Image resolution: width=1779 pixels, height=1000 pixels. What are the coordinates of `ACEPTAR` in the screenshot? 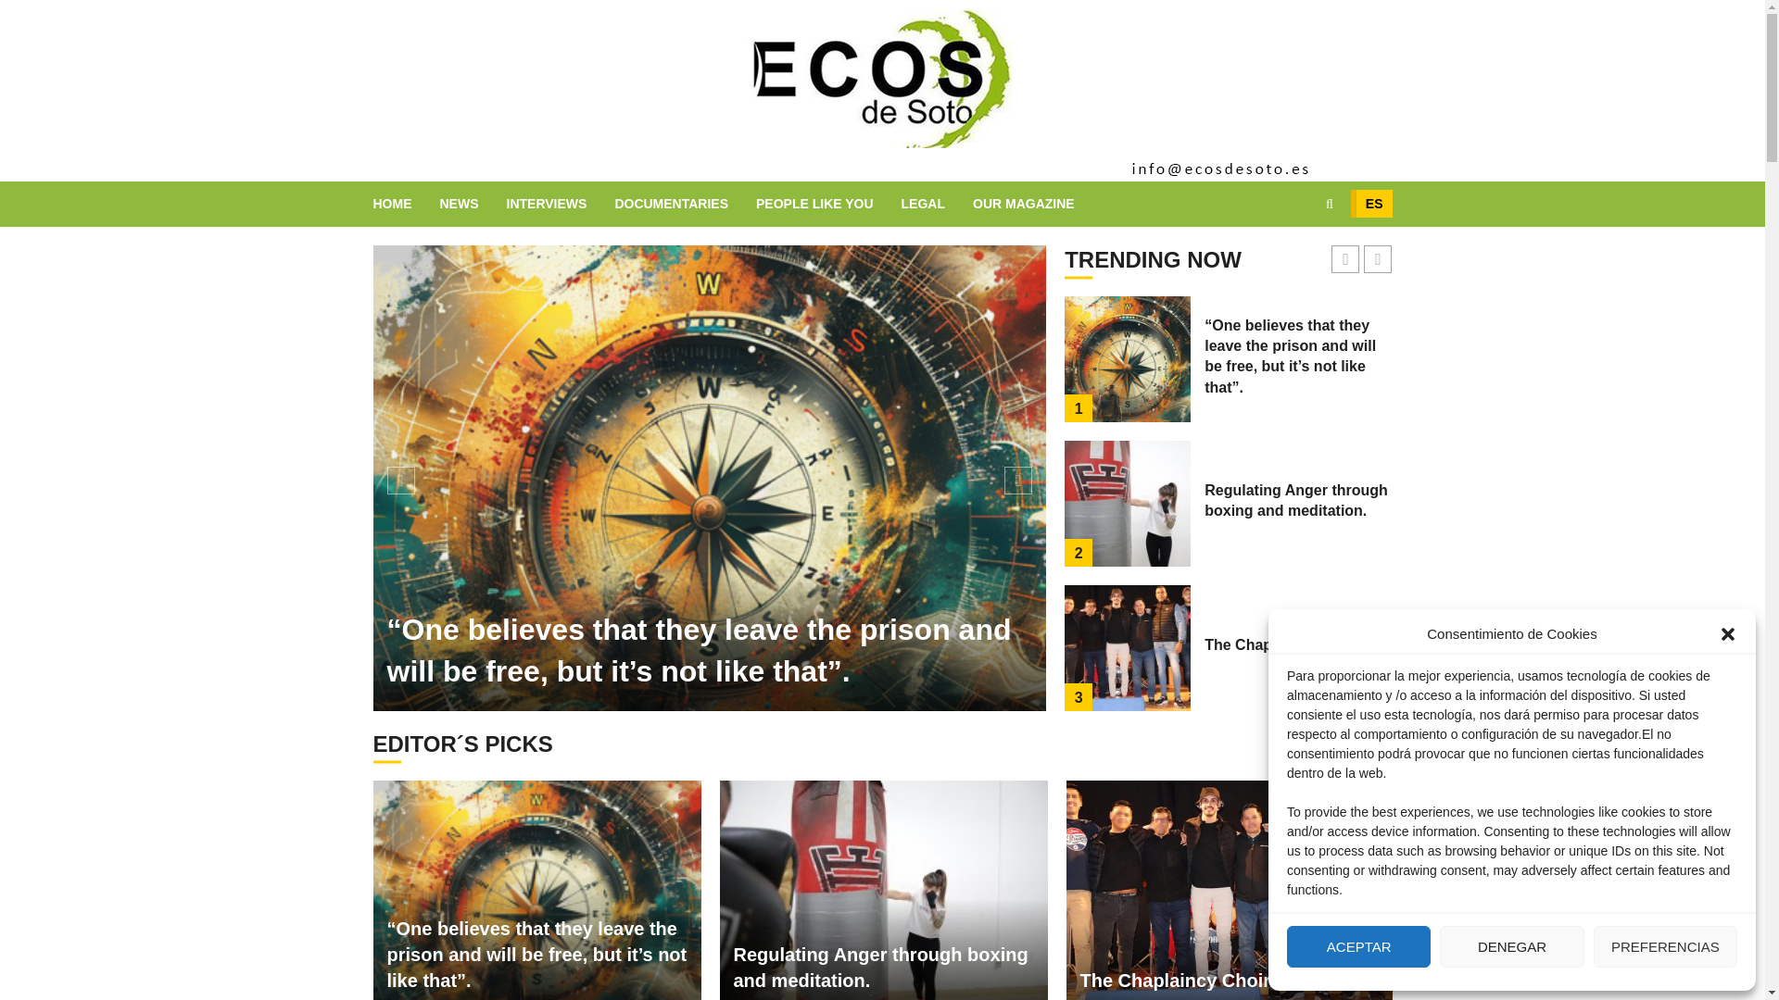 It's located at (1358, 946).